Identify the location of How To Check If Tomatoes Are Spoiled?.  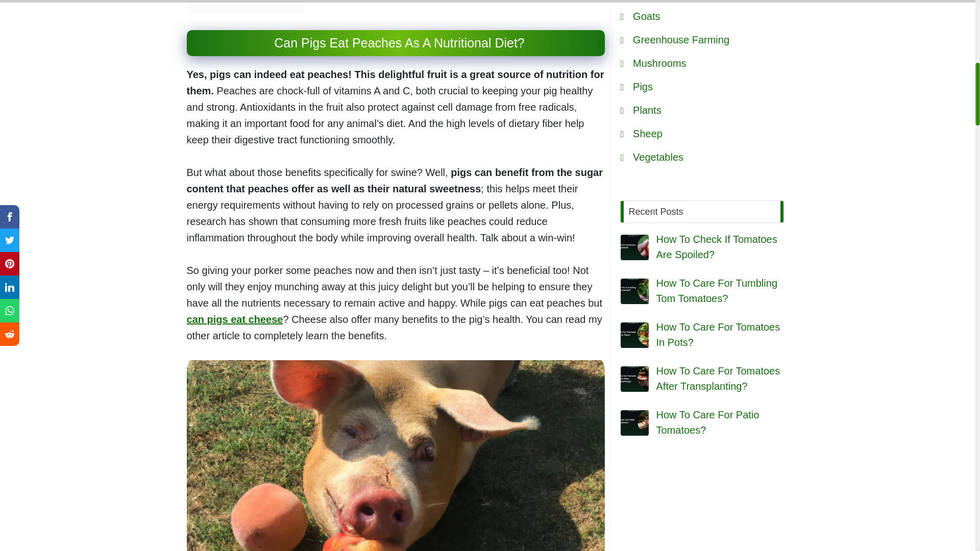
(634, 247).